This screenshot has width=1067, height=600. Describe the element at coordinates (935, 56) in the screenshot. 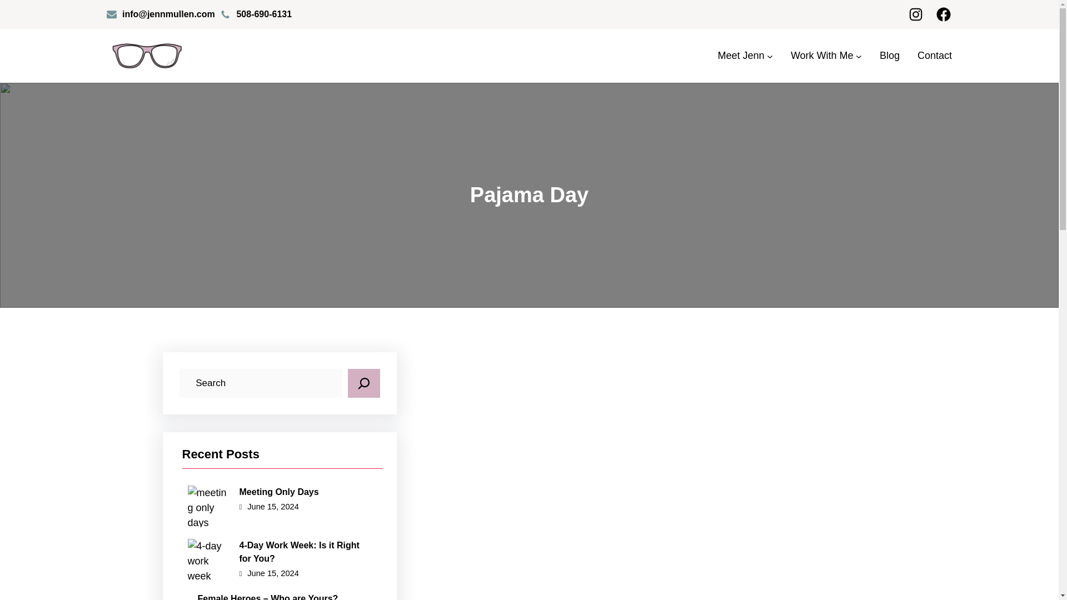

I see `Contact` at that location.